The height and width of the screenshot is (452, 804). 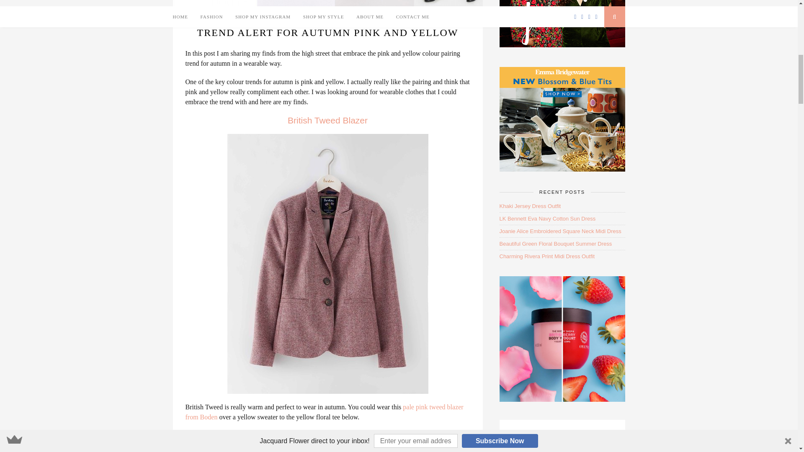 What do you see at coordinates (327, 121) in the screenshot?
I see `British Tweed Blazer` at bounding box center [327, 121].